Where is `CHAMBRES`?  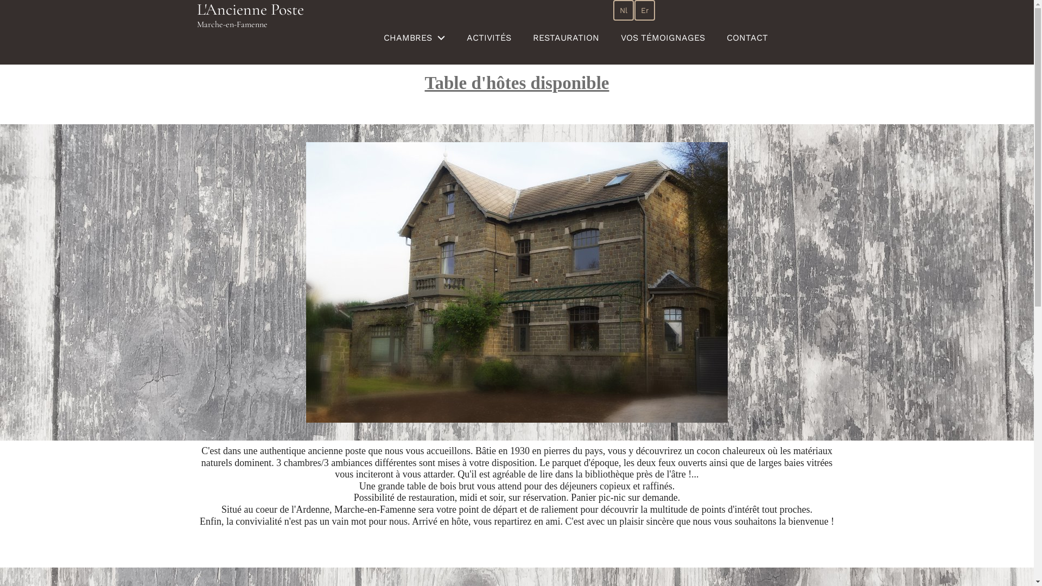 CHAMBRES is located at coordinates (414, 38).